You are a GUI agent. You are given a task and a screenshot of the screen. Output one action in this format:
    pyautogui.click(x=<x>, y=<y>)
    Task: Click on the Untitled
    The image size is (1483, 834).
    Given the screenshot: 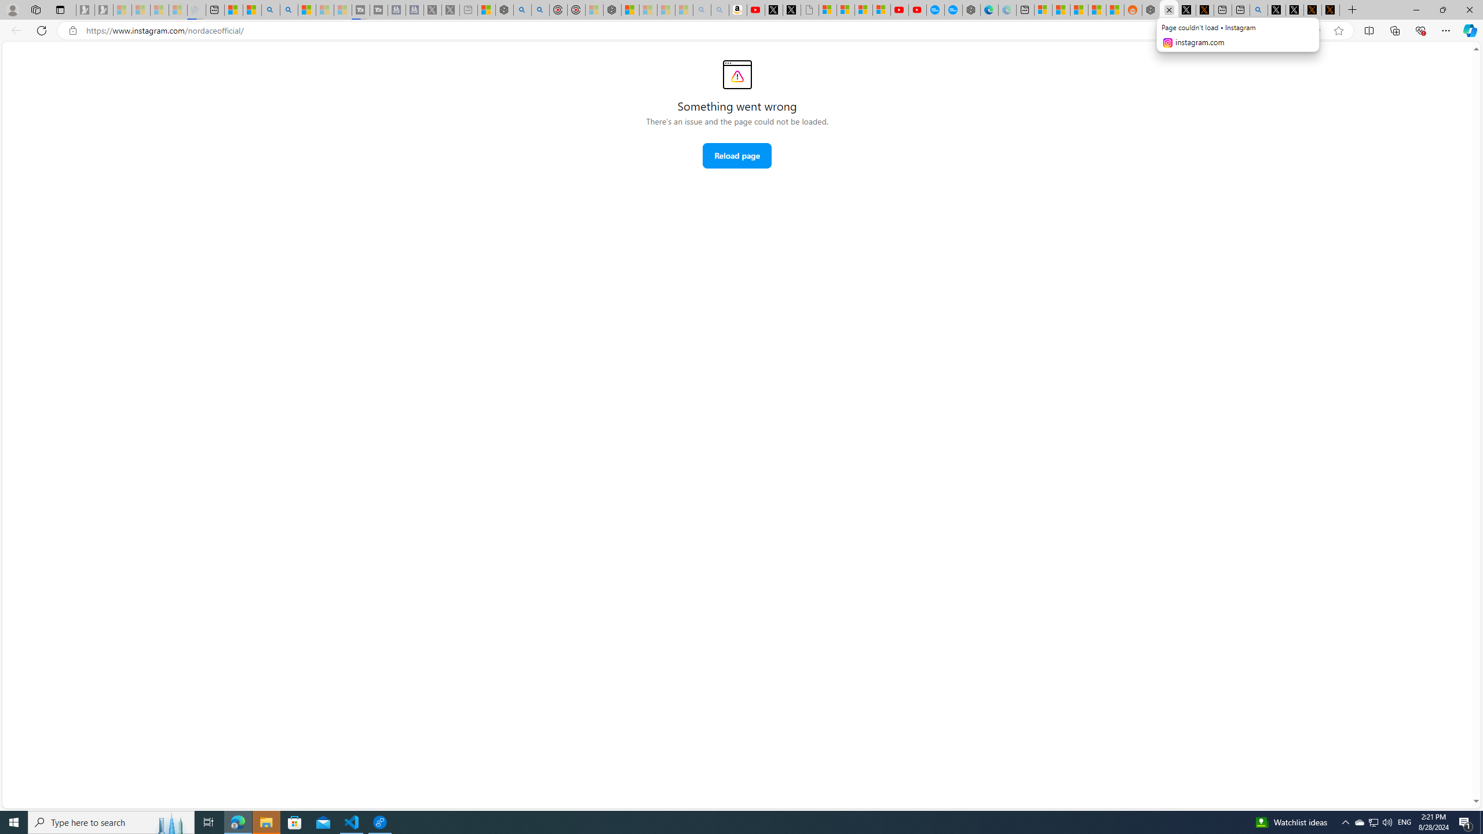 What is the action you would take?
    pyautogui.click(x=809, y=10)
    